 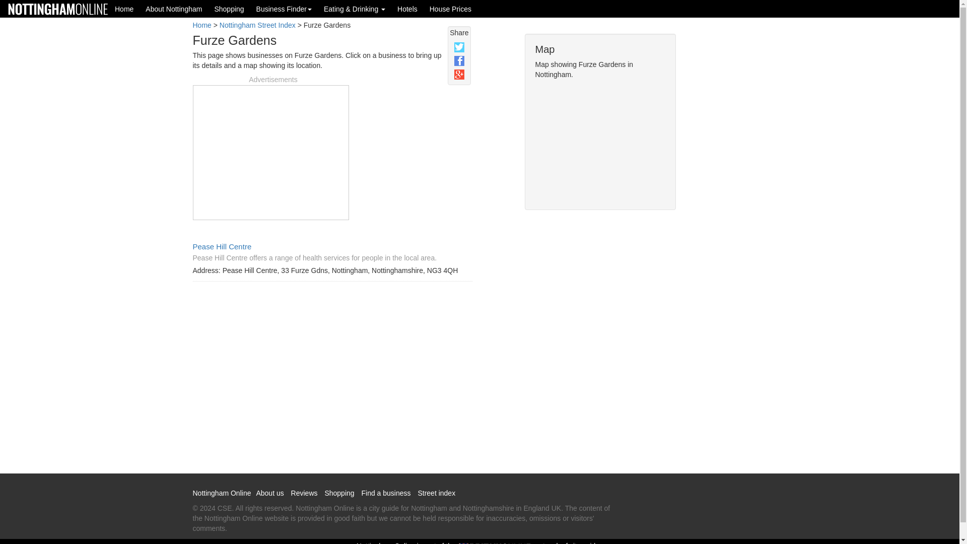 What do you see at coordinates (229, 9) in the screenshot?
I see `Shopping` at bounding box center [229, 9].